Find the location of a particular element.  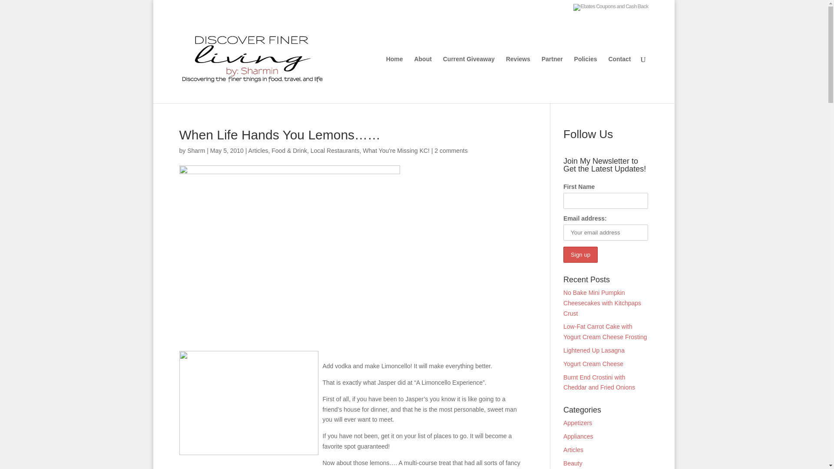

Sign up is located at coordinates (580, 254).